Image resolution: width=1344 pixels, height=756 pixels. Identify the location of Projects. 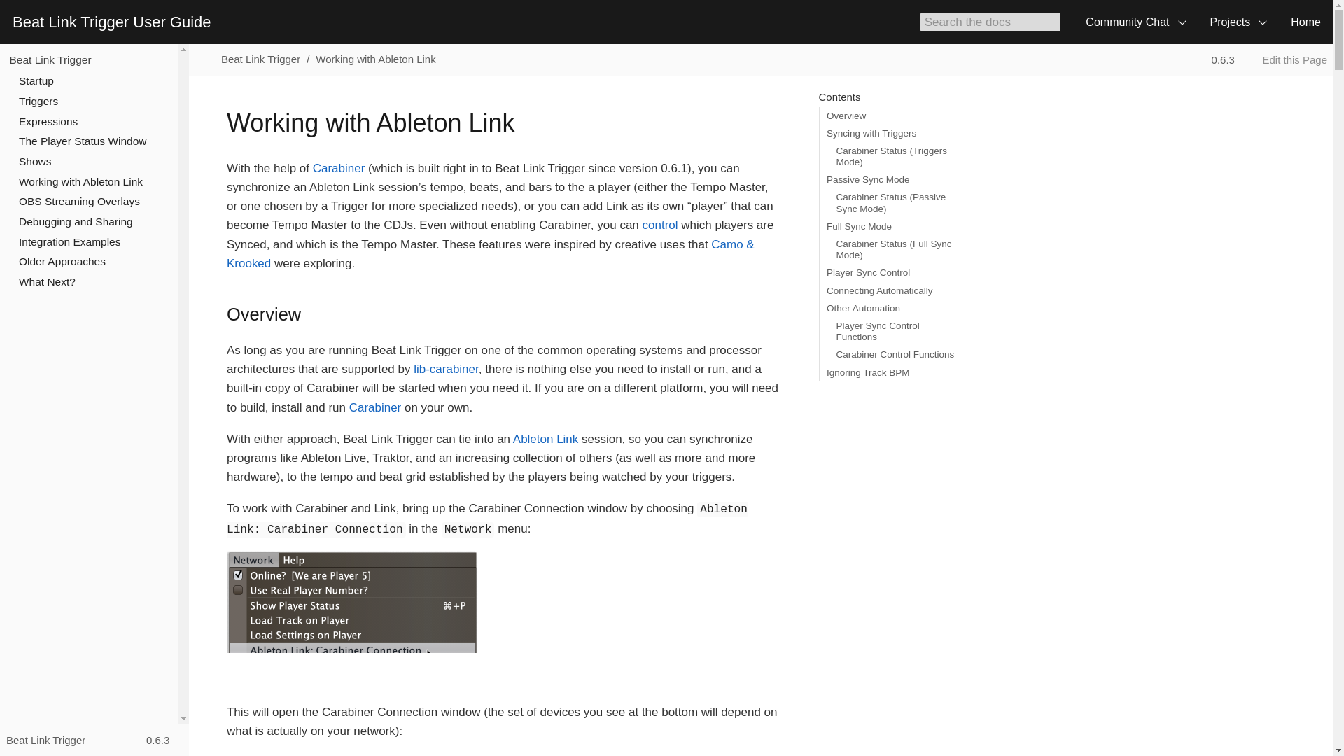
(1238, 22).